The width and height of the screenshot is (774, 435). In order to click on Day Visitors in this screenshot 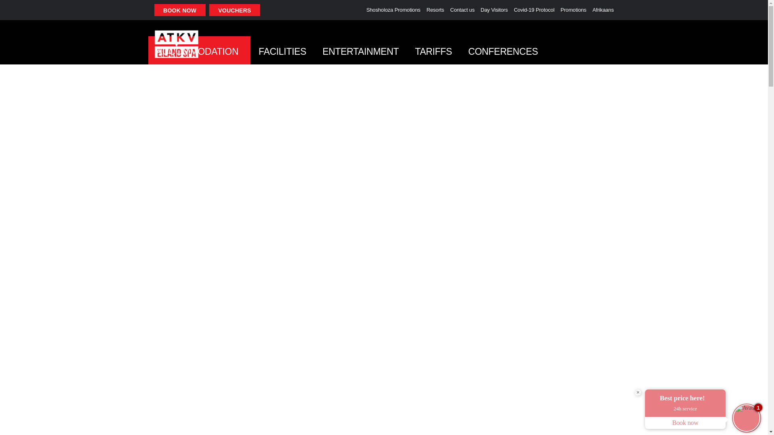, I will do `click(494, 10)`.